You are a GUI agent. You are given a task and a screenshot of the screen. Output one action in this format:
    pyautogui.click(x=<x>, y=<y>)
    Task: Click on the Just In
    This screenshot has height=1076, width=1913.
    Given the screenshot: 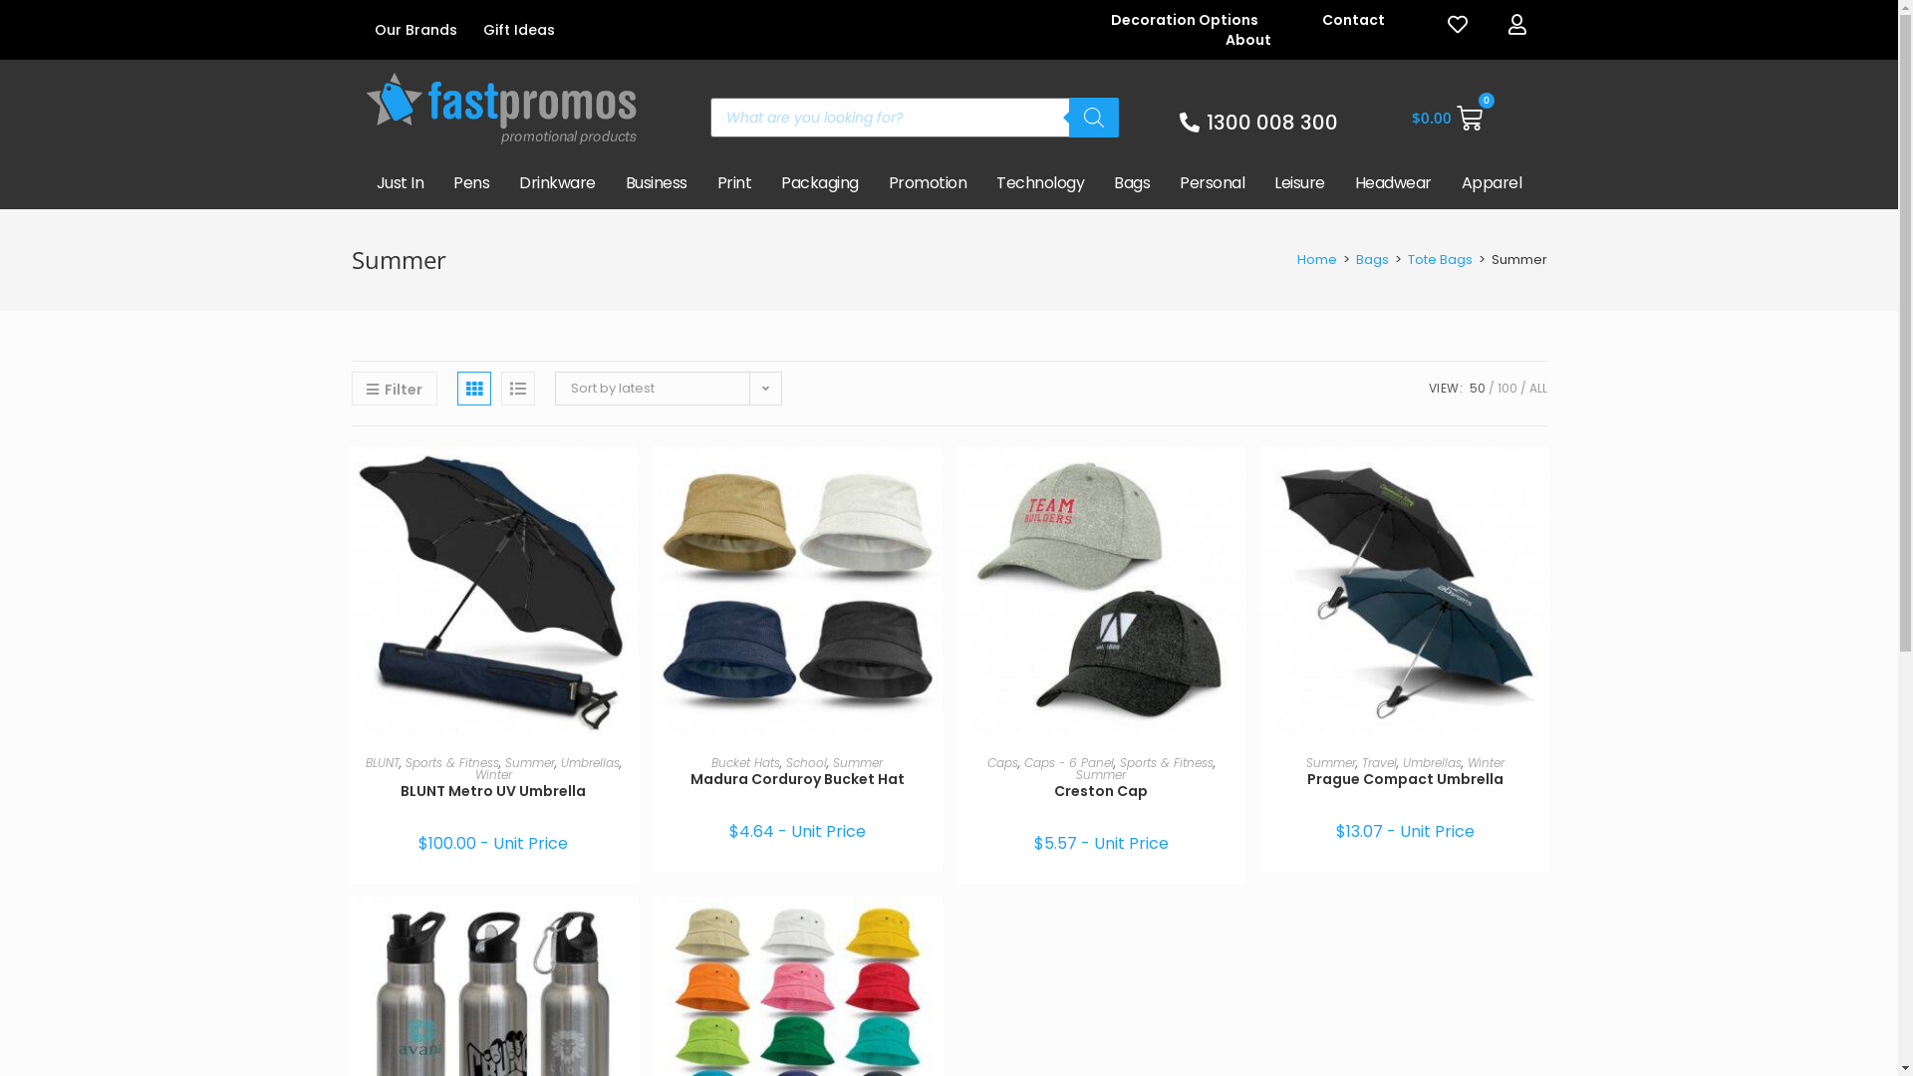 What is the action you would take?
    pyautogui.click(x=400, y=183)
    